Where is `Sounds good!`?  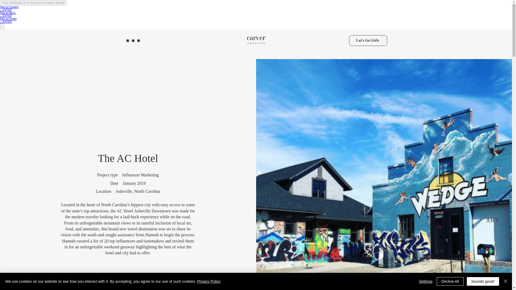
Sounds good! is located at coordinates (483, 281).